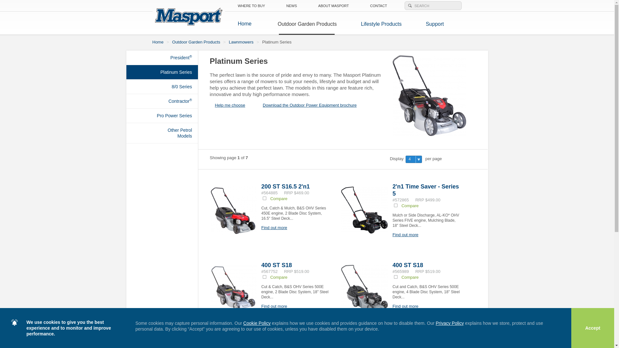 The width and height of the screenshot is (619, 348). Describe the element at coordinates (274, 306) in the screenshot. I see `Find out more` at that location.